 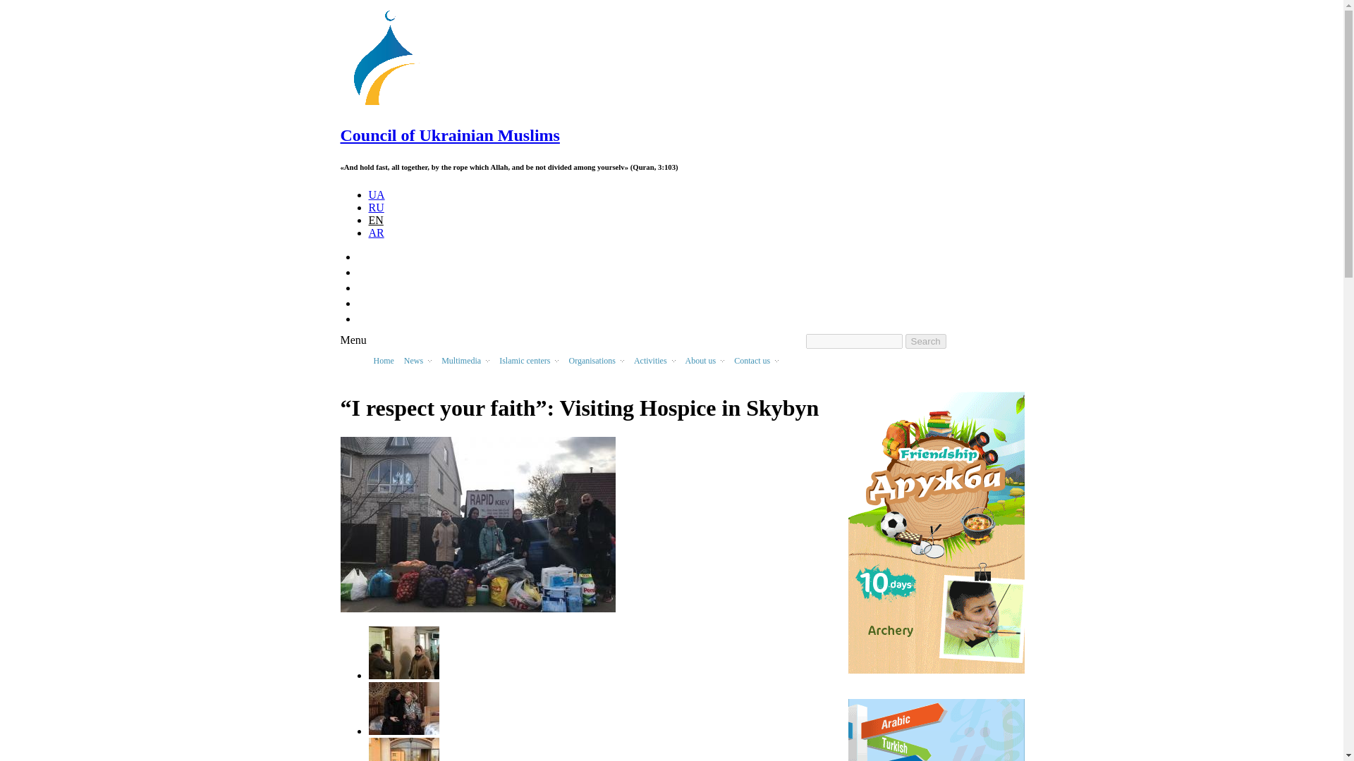 I want to click on News, so click(x=417, y=364).